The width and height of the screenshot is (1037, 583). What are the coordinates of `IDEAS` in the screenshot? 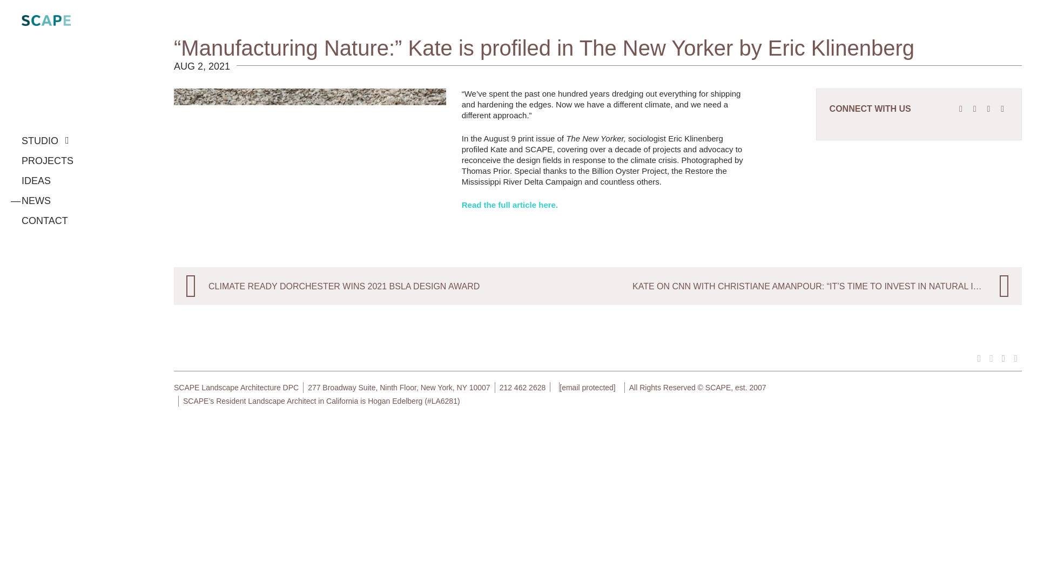 It's located at (36, 180).